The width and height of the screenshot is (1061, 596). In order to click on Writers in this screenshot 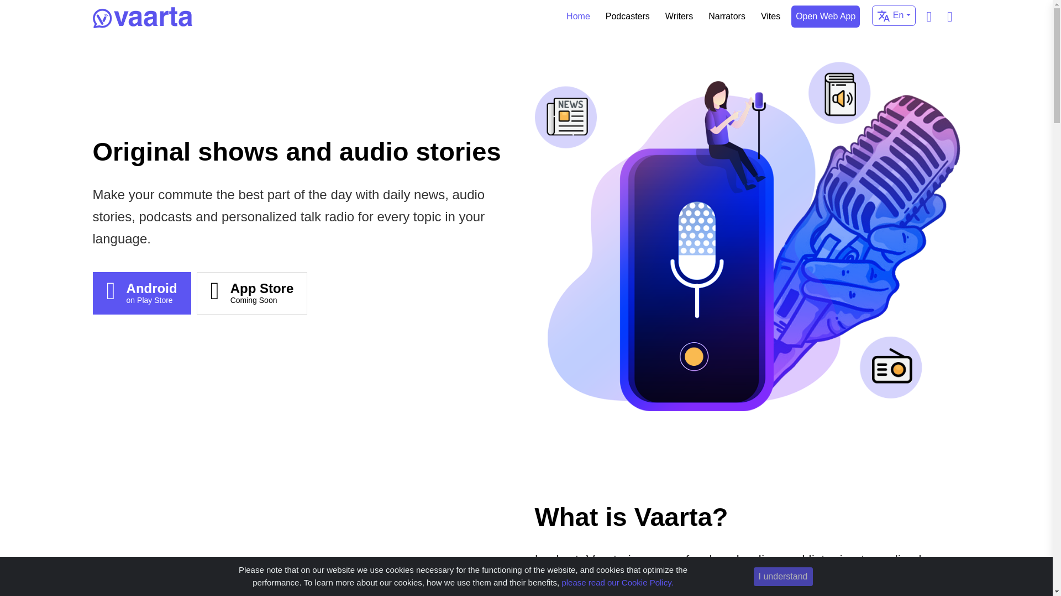, I will do `click(679, 16)`.